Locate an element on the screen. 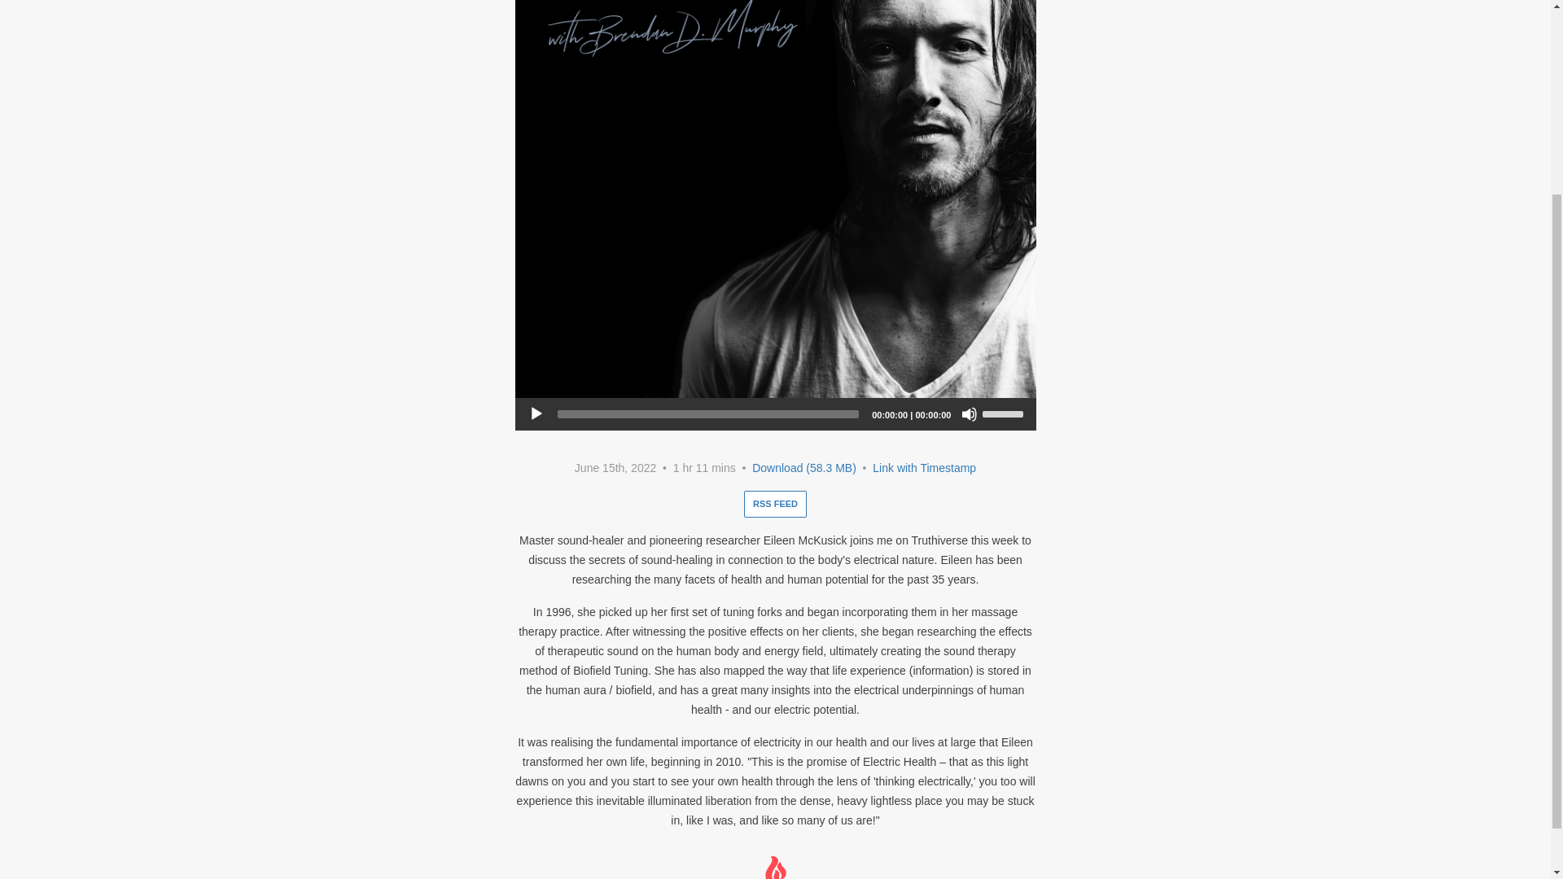 The width and height of the screenshot is (1563, 879). Link with Timestamp is located at coordinates (923, 468).